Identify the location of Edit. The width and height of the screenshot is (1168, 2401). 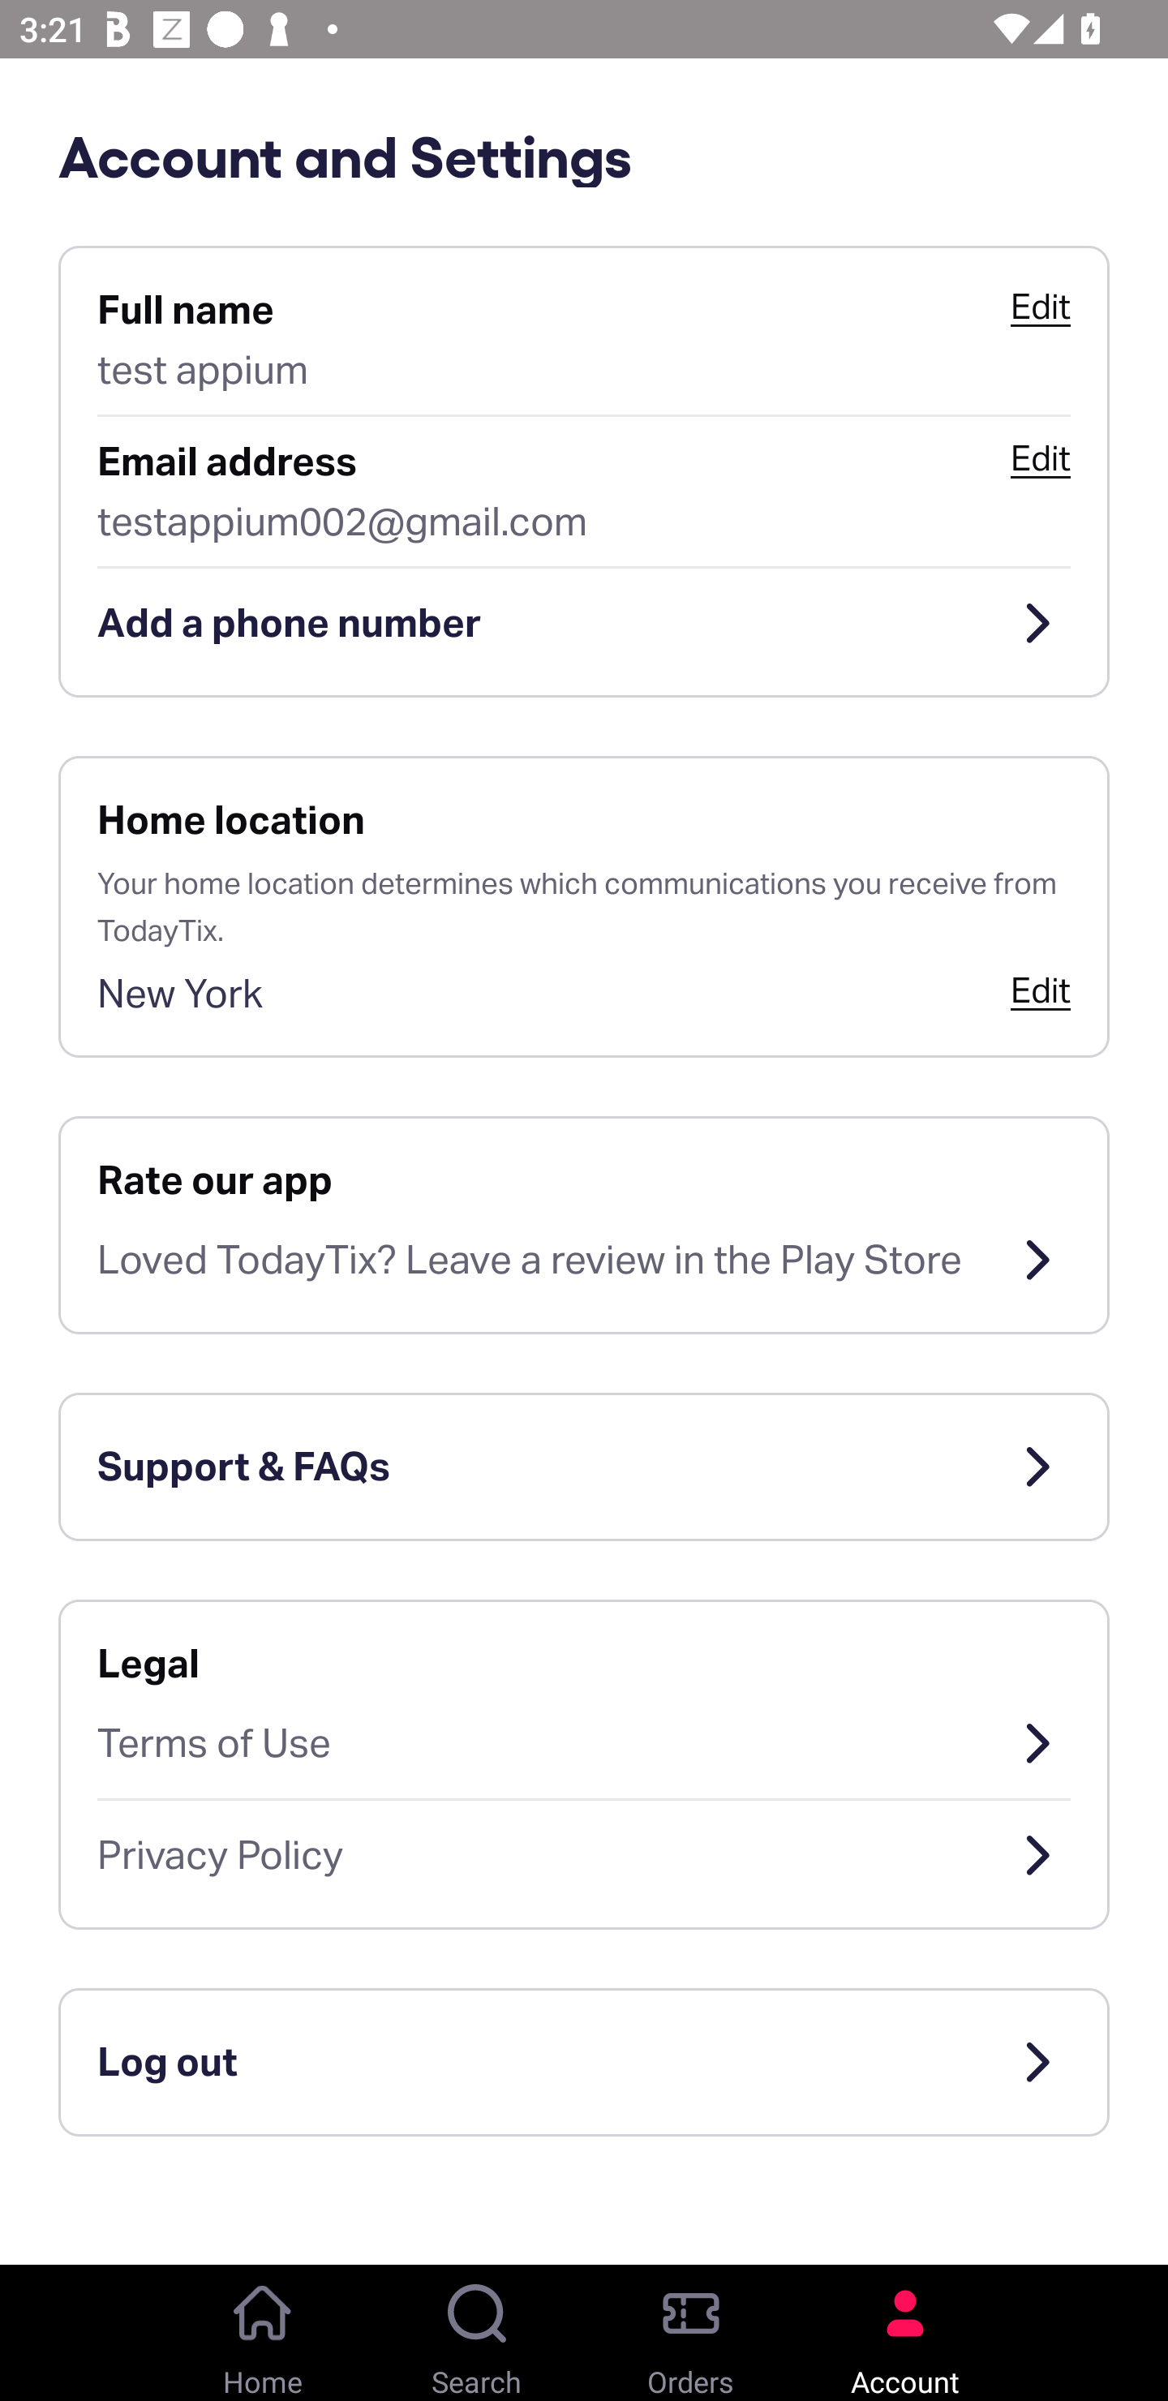
(1040, 458).